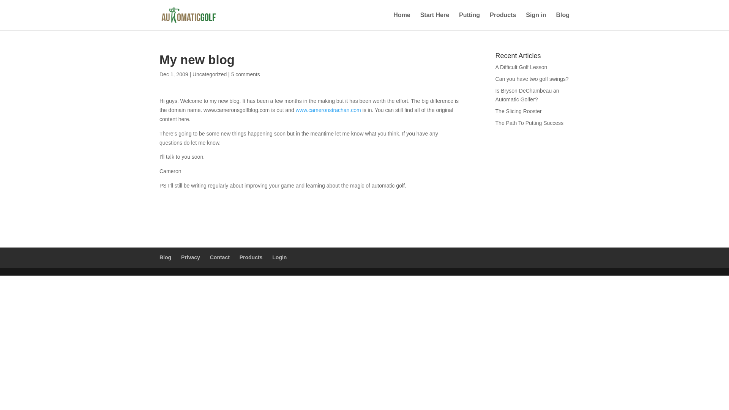 This screenshot has height=410, width=729. I want to click on Login, so click(279, 257).